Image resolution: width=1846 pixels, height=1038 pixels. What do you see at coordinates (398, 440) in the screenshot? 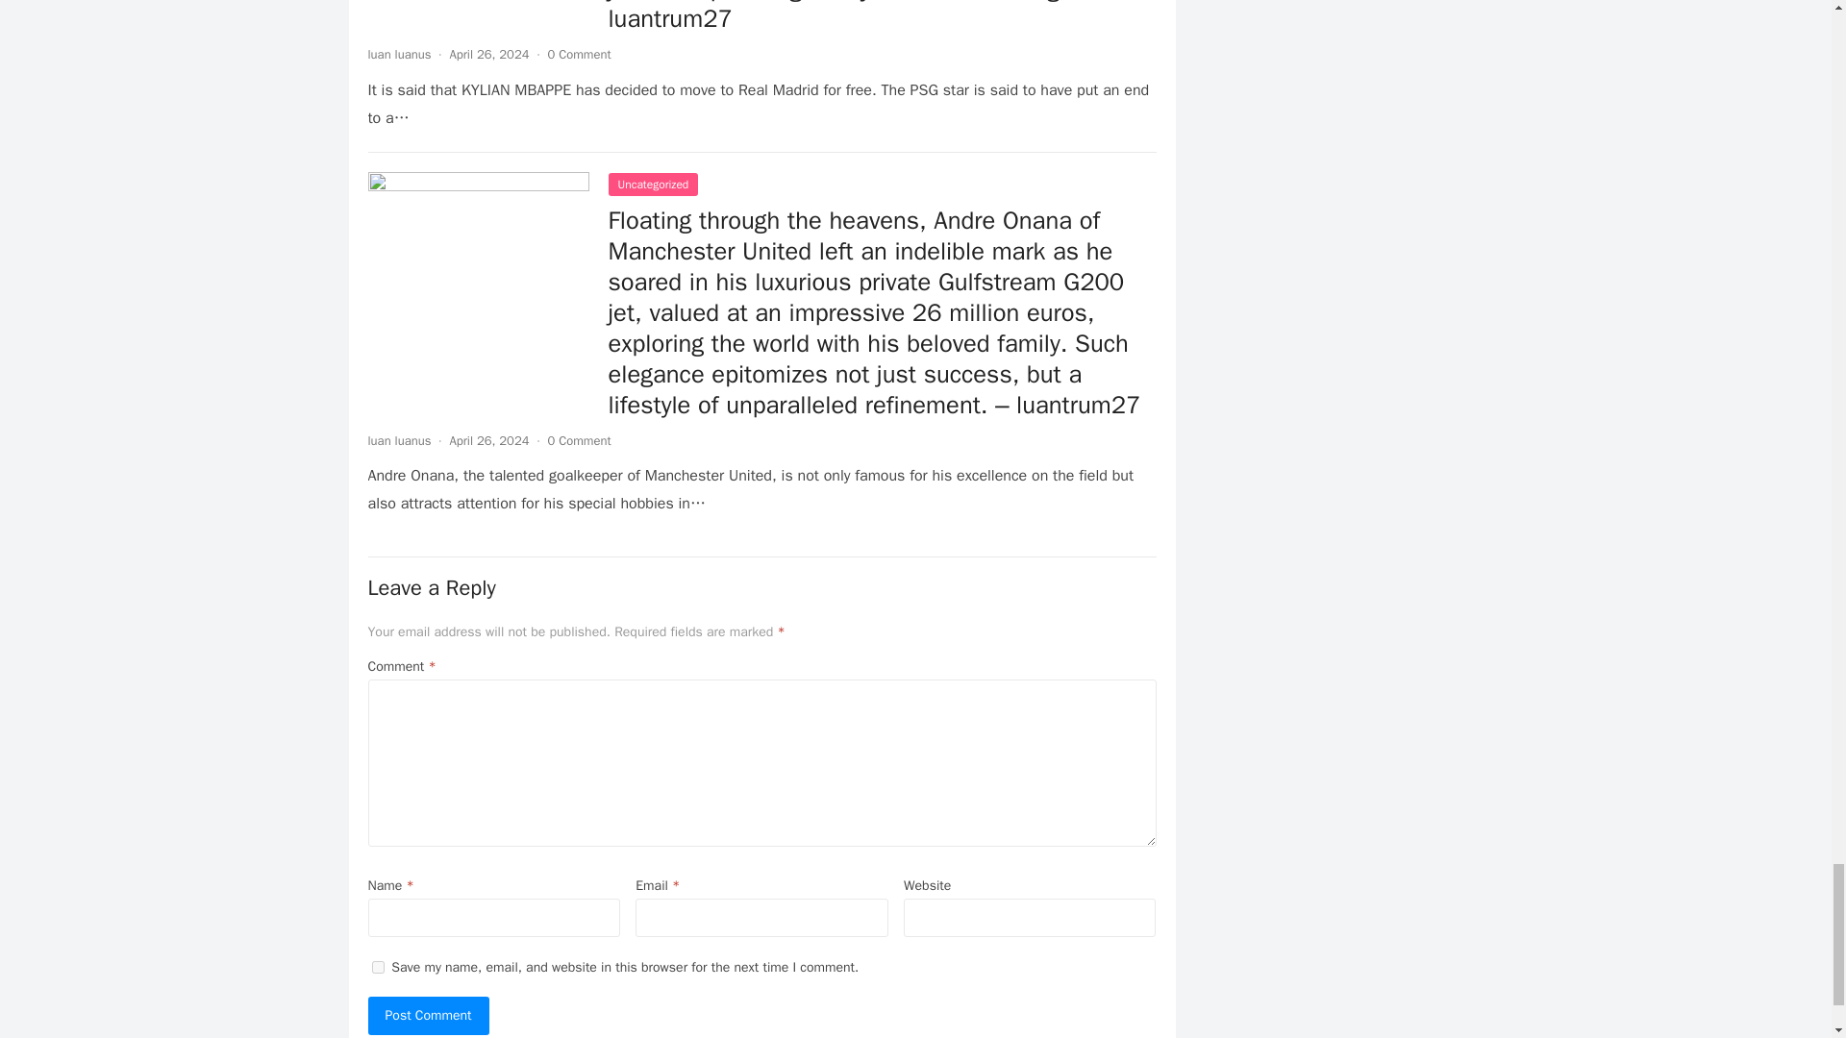
I see `Posts by luan luanus` at bounding box center [398, 440].